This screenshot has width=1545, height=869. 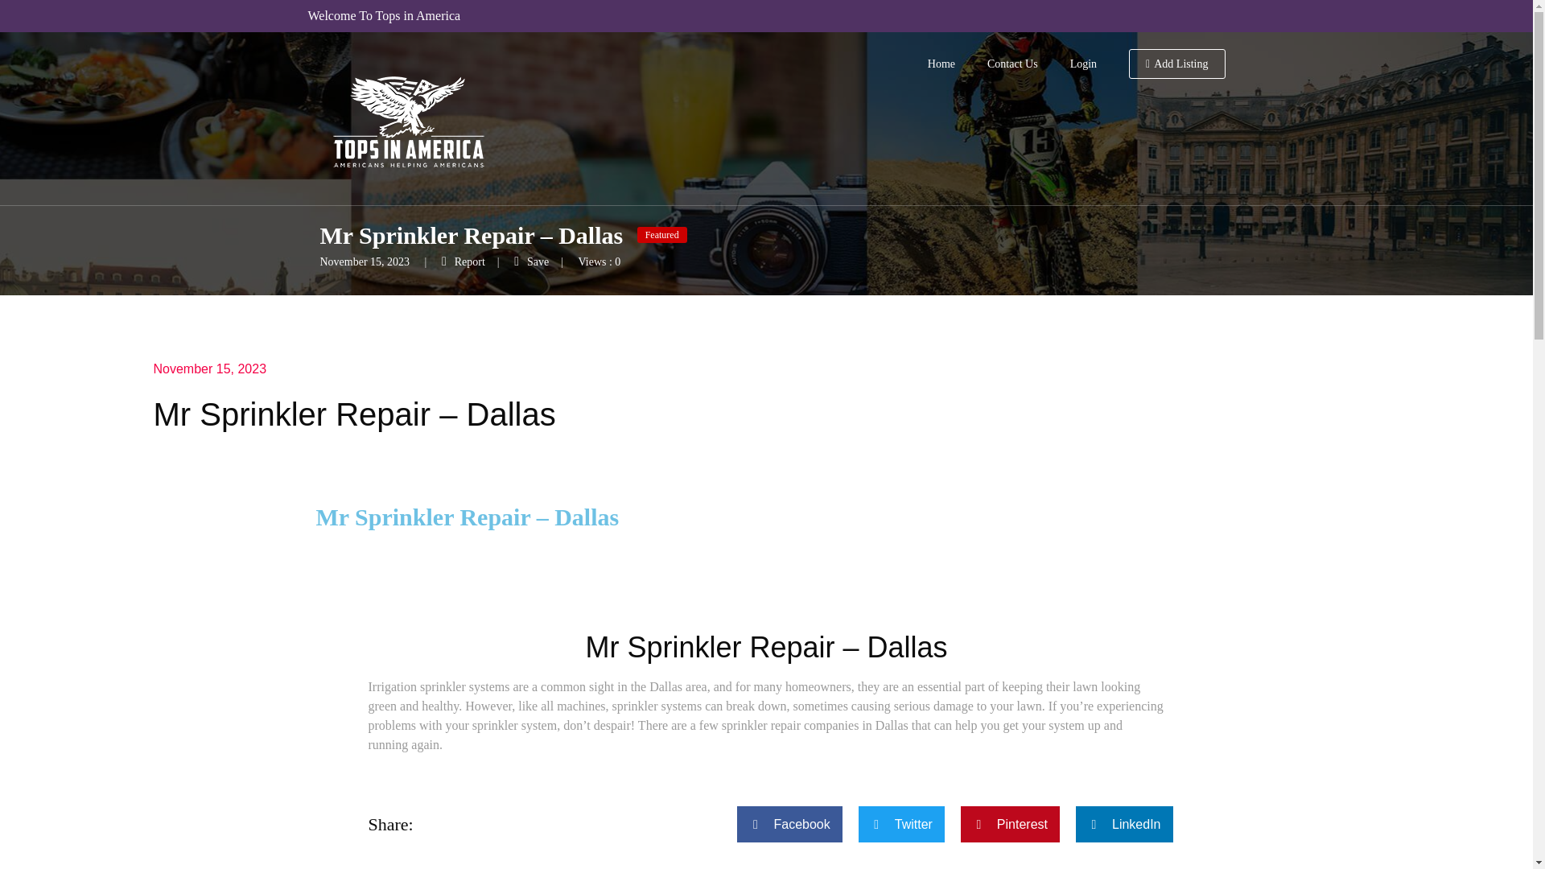 I want to click on Add Listing, so click(x=1176, y=64).